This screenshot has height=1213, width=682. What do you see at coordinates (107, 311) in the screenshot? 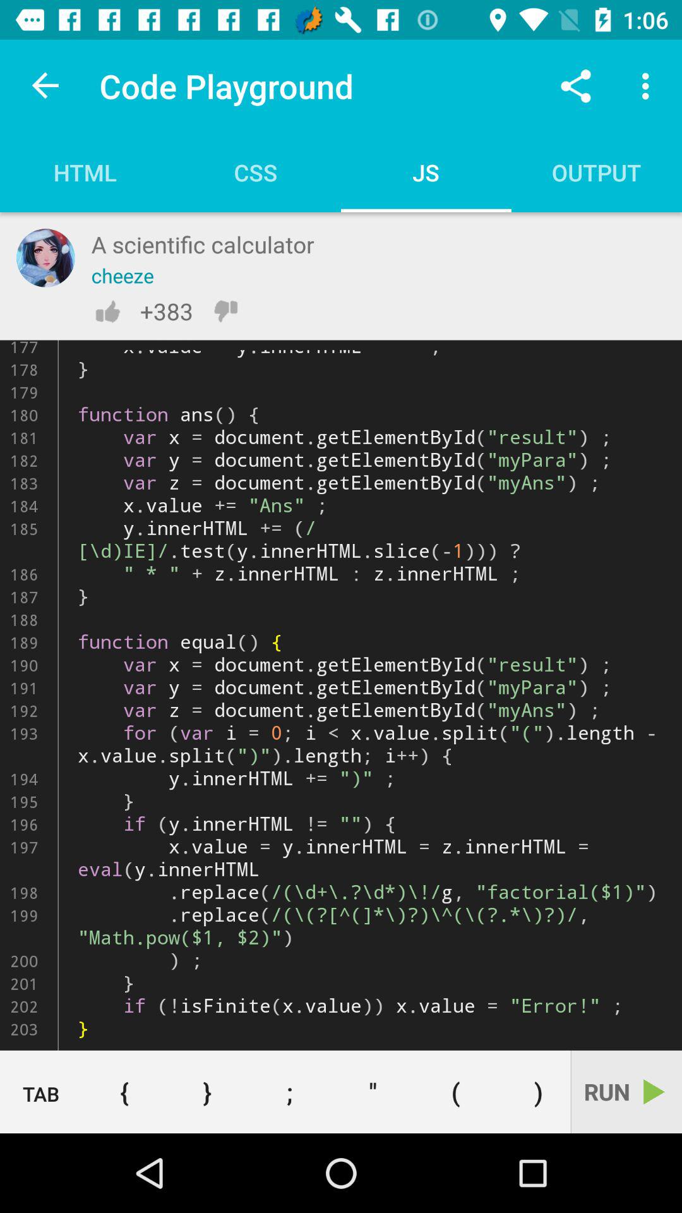
I see `like this code` at bounding box center [107, 311].